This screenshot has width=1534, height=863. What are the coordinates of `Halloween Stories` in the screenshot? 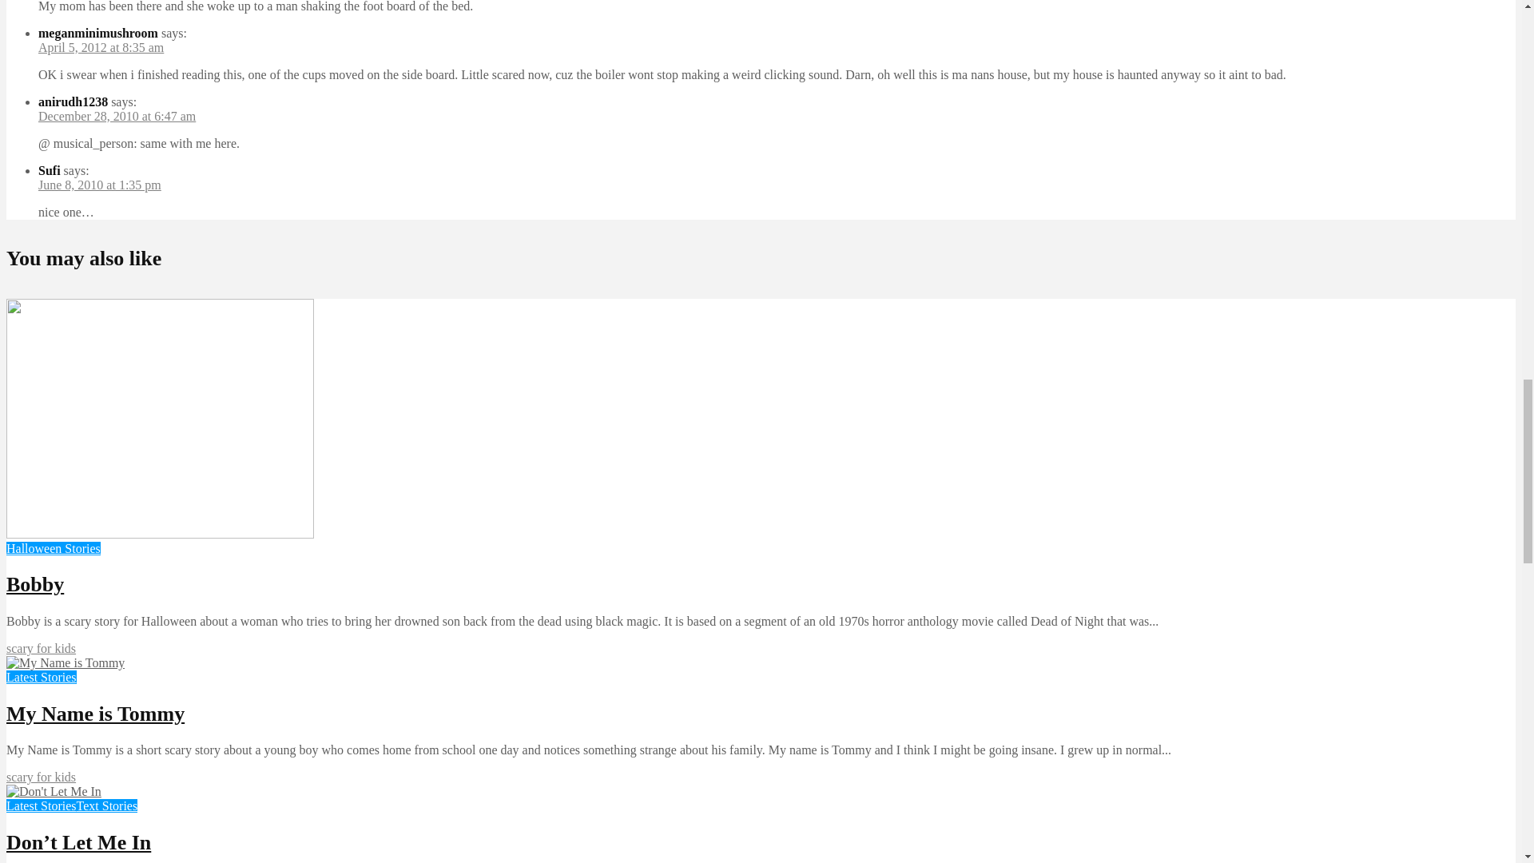 It's located at (53, 548).